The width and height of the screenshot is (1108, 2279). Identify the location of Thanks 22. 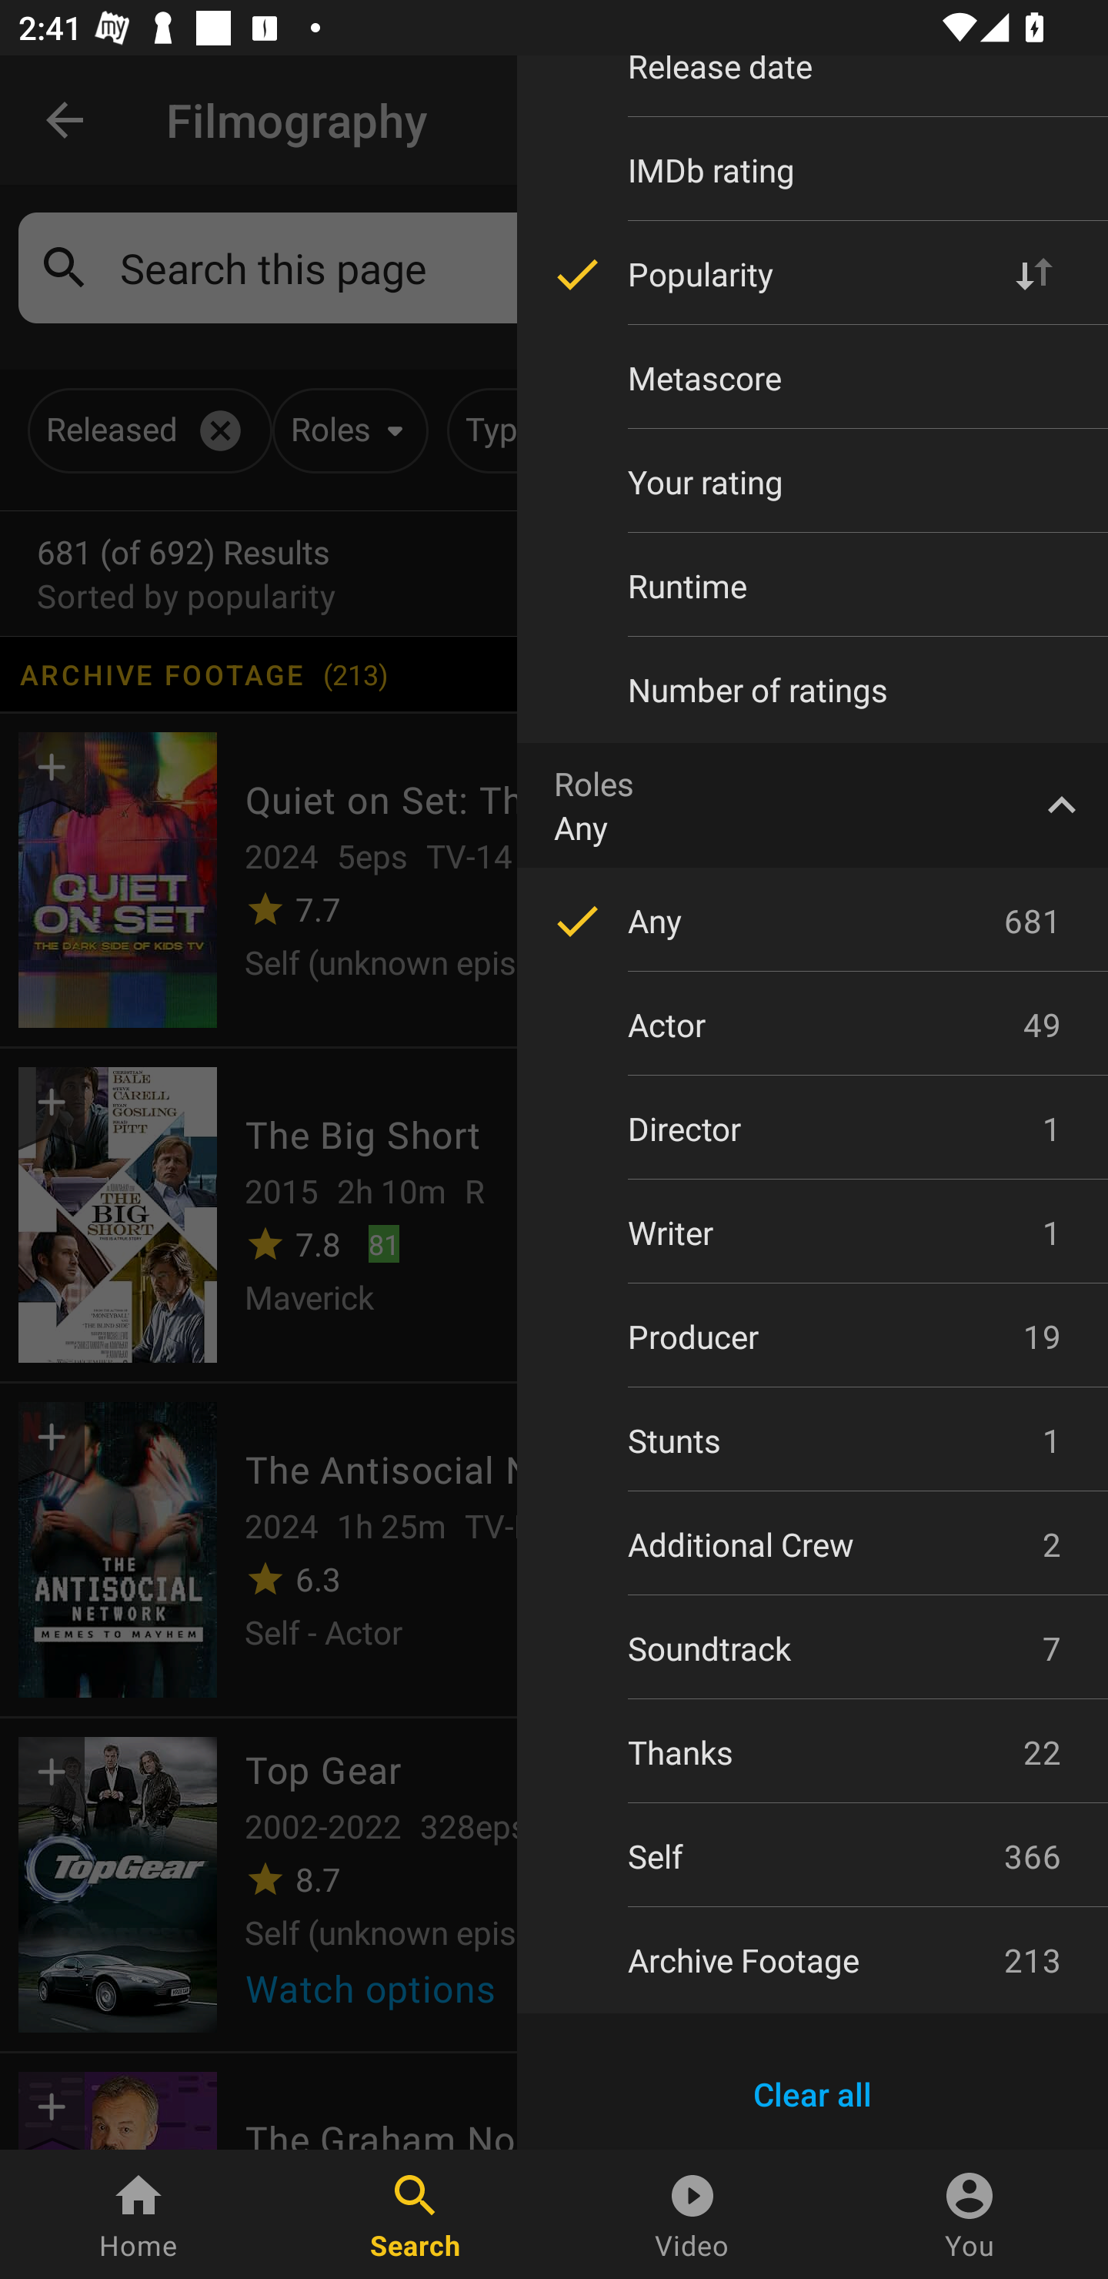
(813, 1752).